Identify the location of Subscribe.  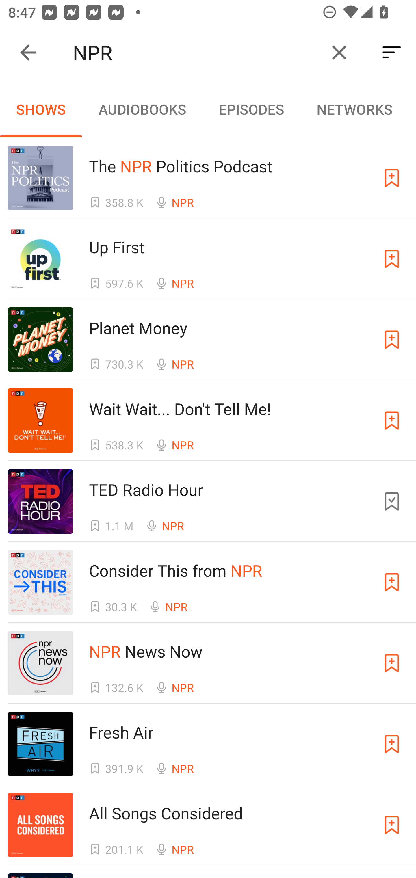
(392, 744).